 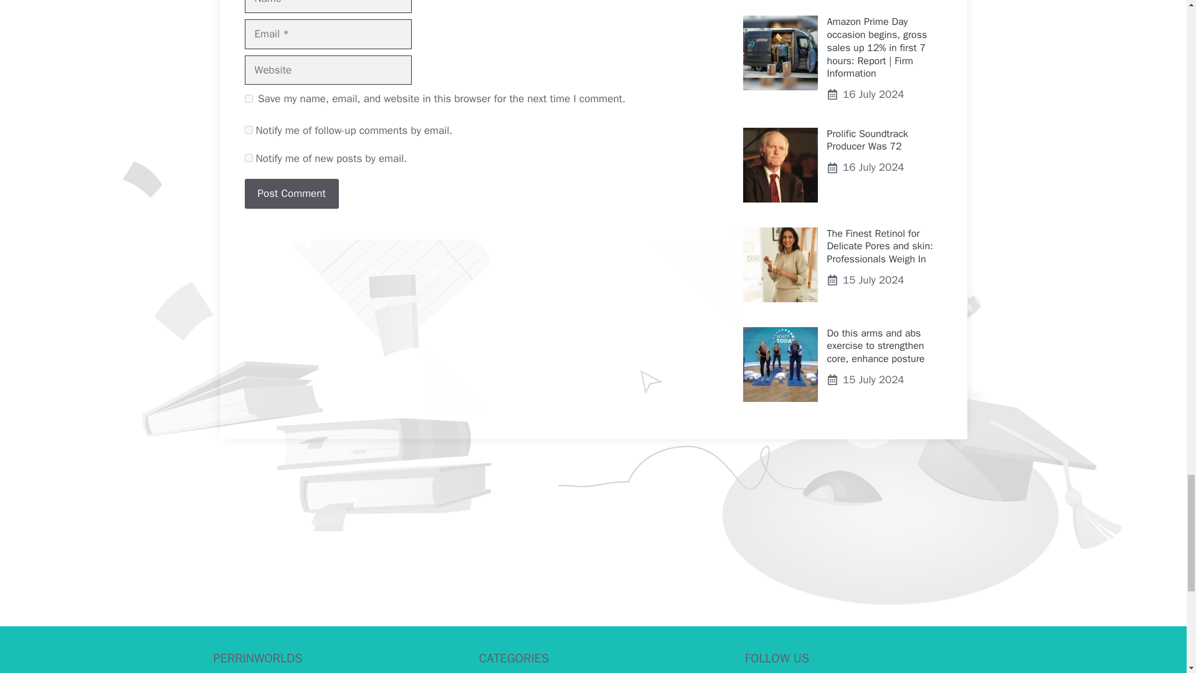 What do you see at coordinates (248, 158) in the screenshot?
I see `subscribe` at bounding box center [248, 158].